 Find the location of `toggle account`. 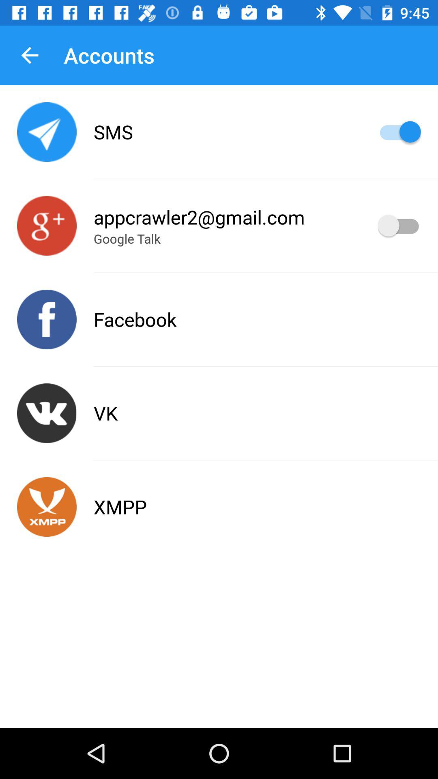

toggle account is located at coordinates (399, 226).